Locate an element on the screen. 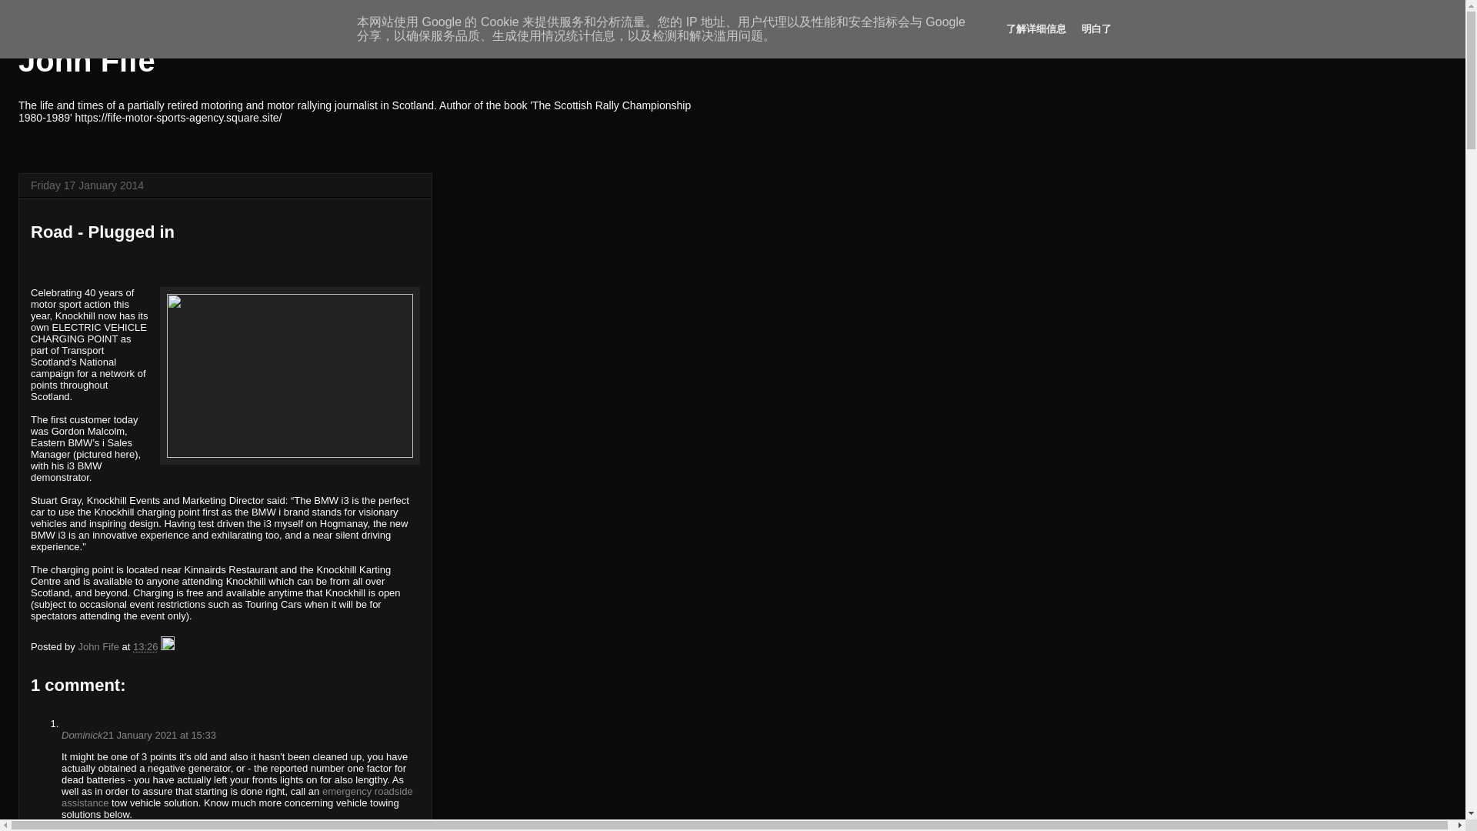 The height and width of the screenshot is (831, 1477). emergency roadside assistance is located at coordinates (237, 796).